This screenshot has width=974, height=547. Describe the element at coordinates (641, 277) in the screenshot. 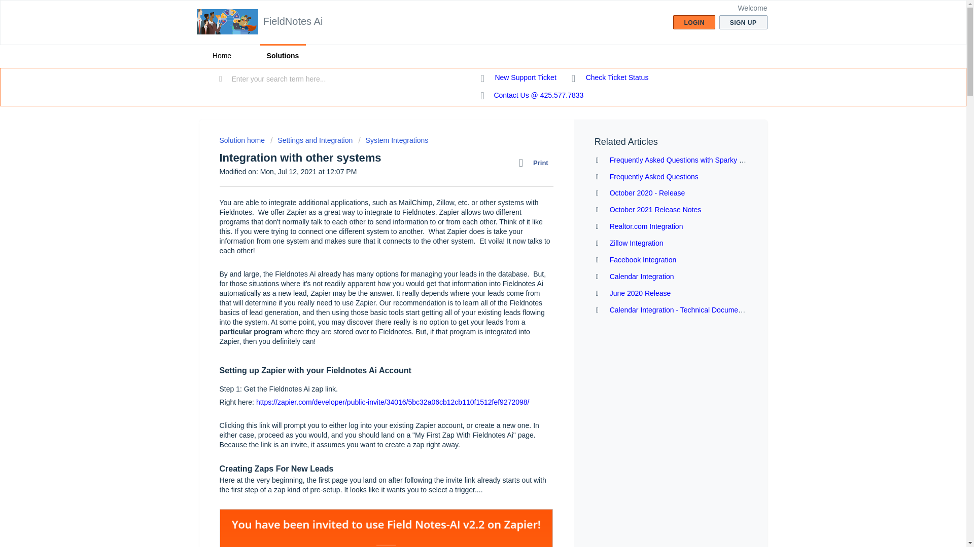

I see `Calendar Integration` at that location.